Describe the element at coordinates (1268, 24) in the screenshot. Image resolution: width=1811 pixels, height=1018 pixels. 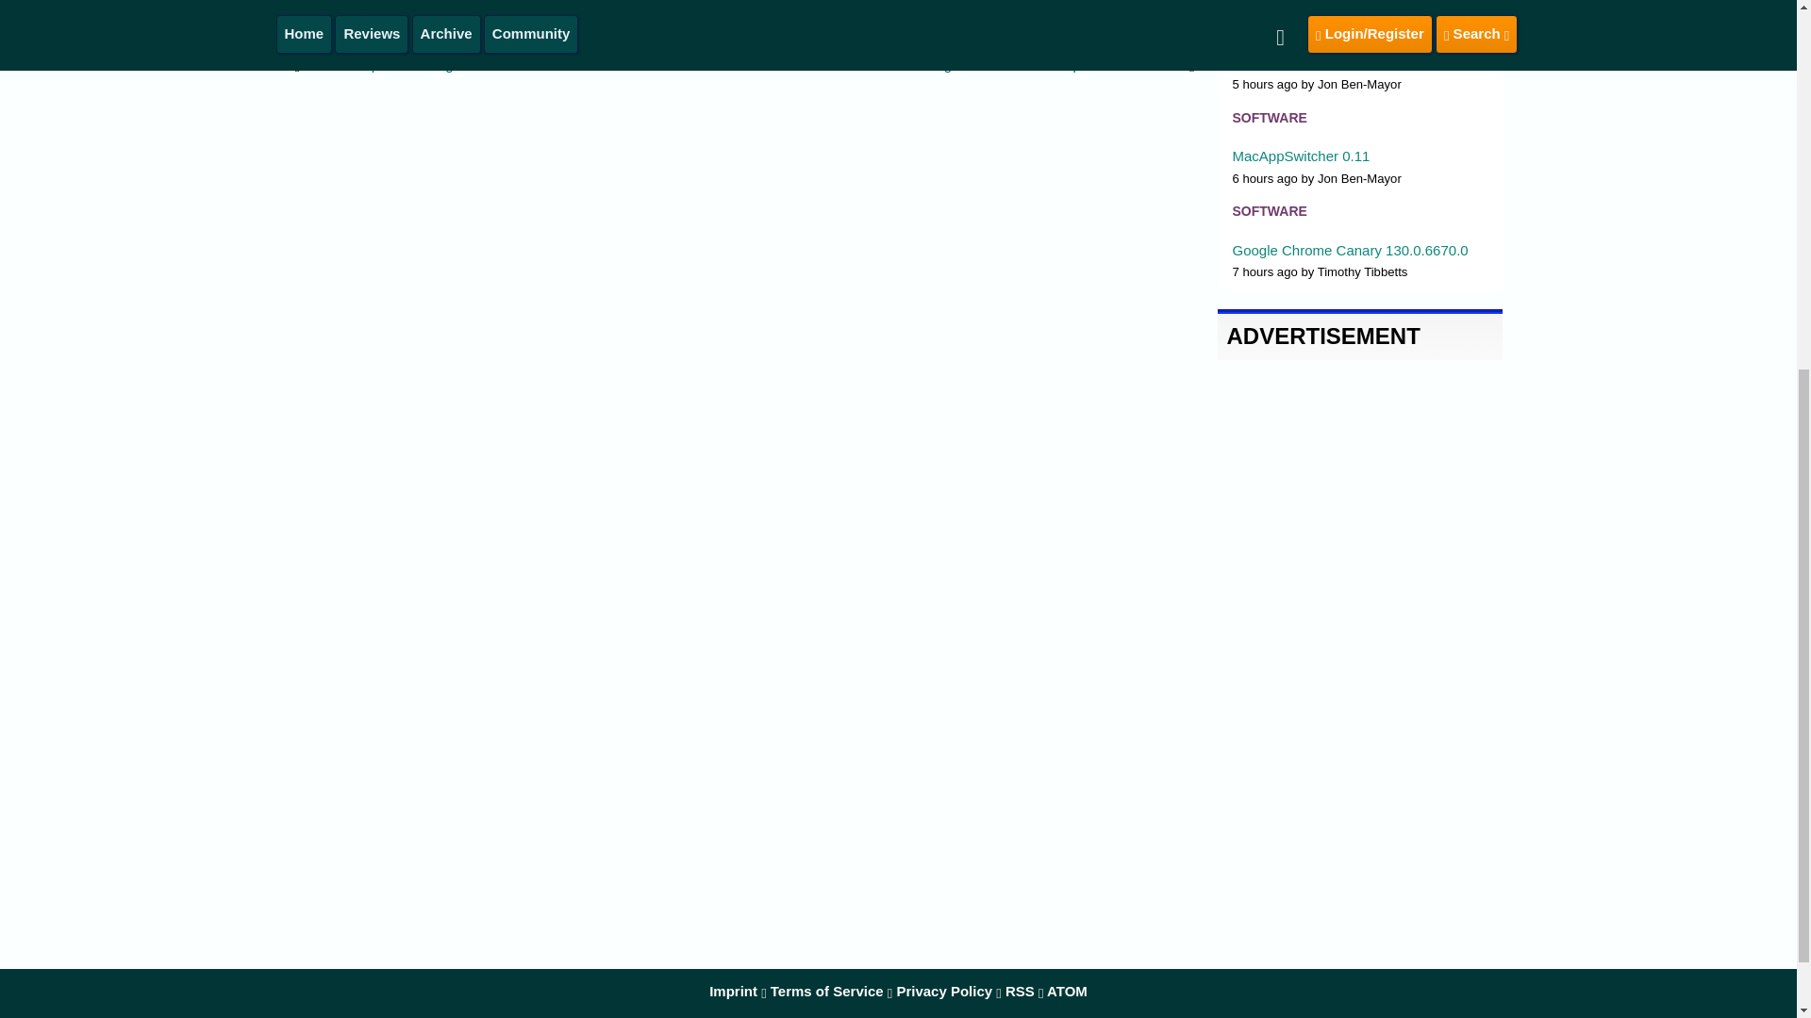
I see `SOFTWARE` at that location.